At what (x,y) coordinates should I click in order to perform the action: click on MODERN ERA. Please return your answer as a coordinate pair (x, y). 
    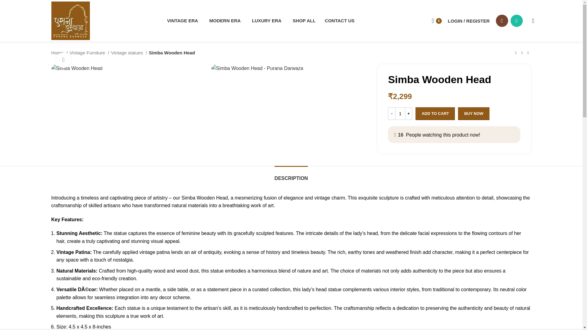
    Looking at the image, I should click on (226, 20).